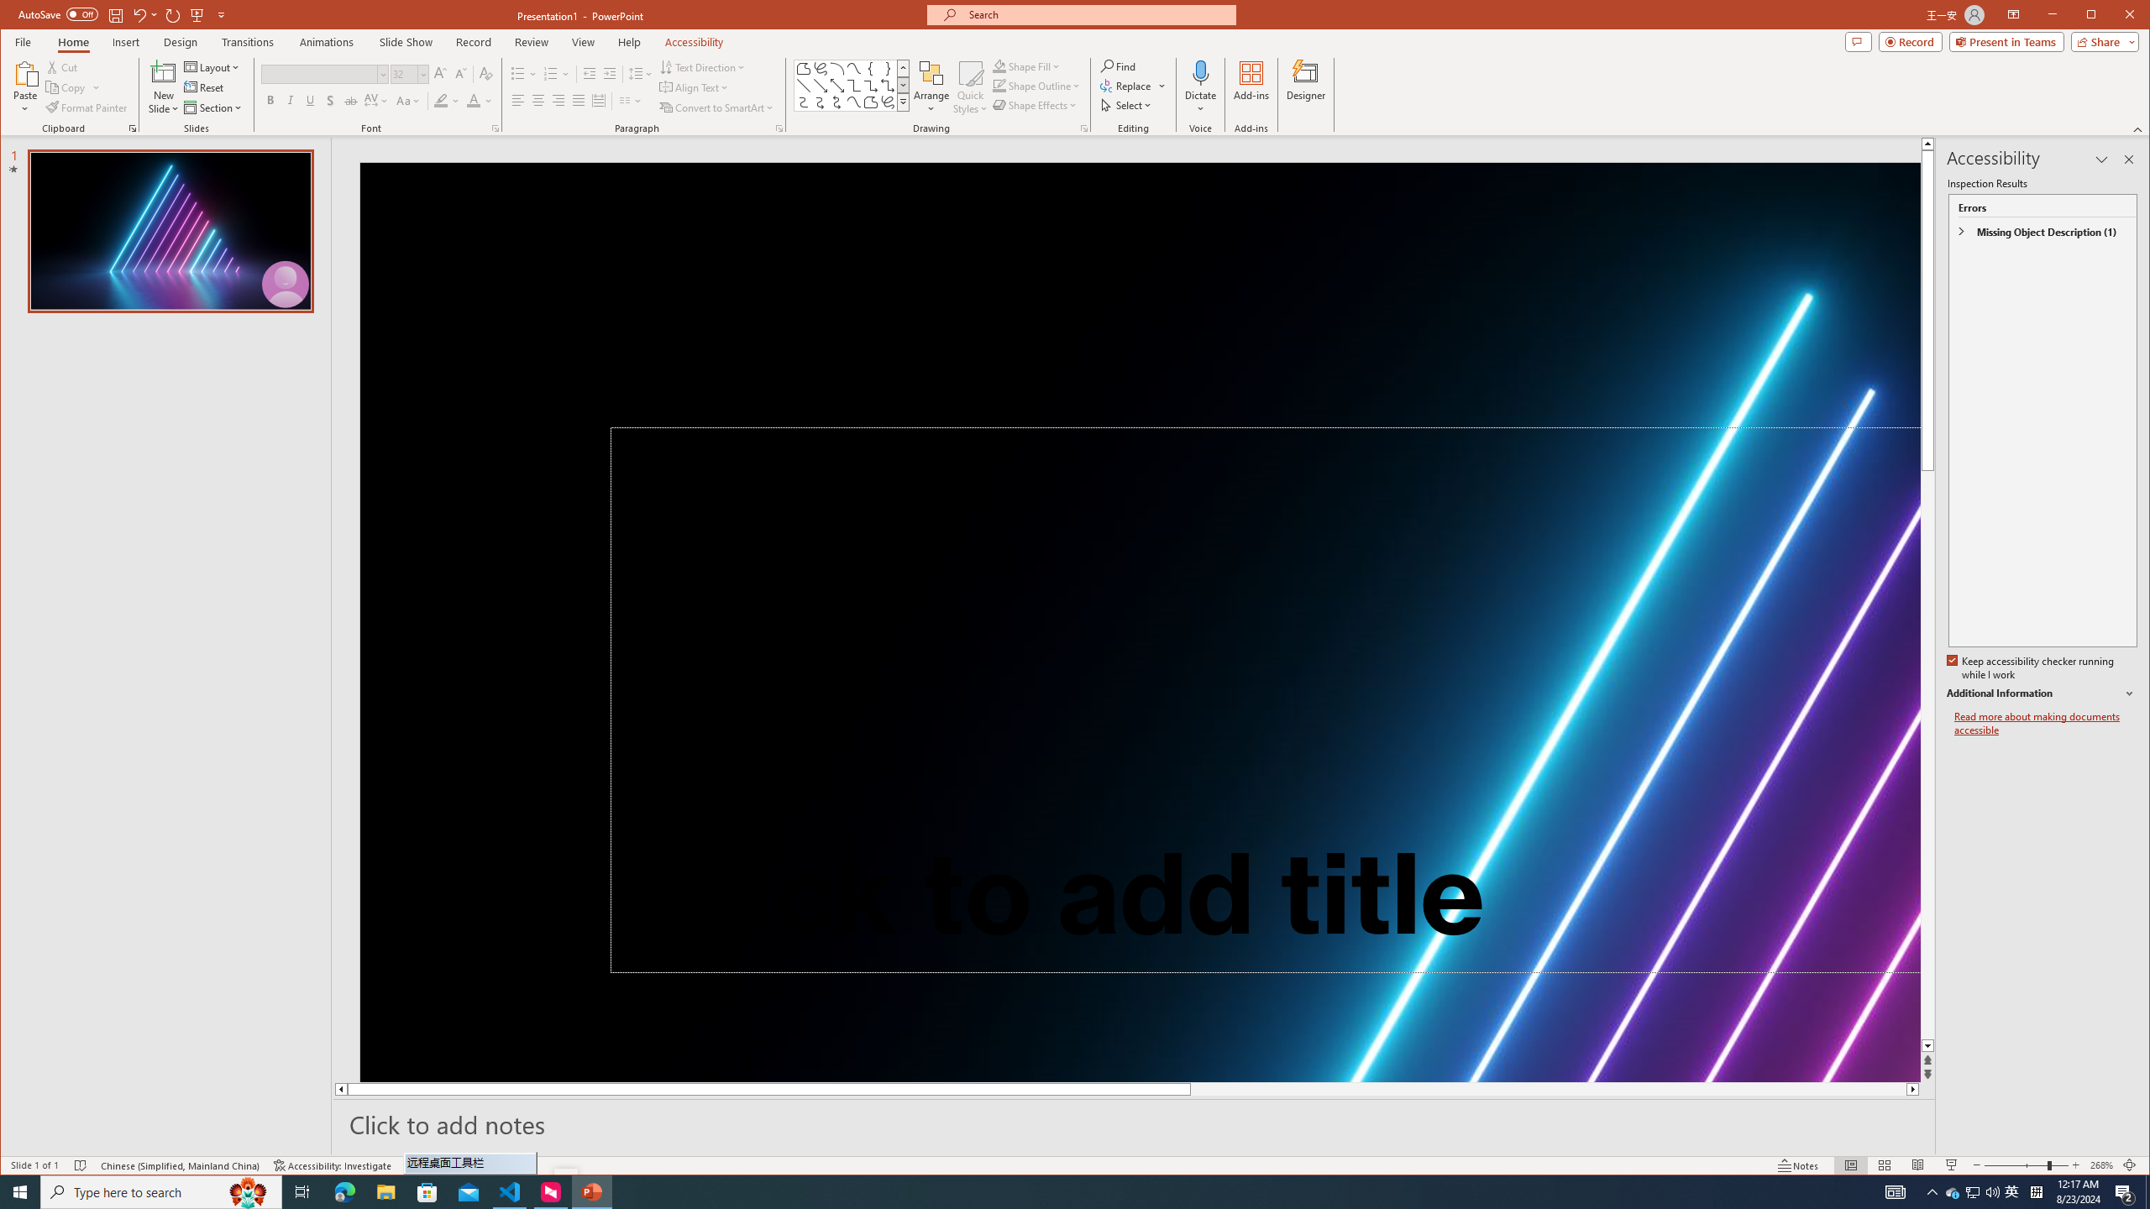 The width and height of the screenshot is (2150, 1209). I want to click on Connector: Elbow Double-Arrow, so click(888, 86).